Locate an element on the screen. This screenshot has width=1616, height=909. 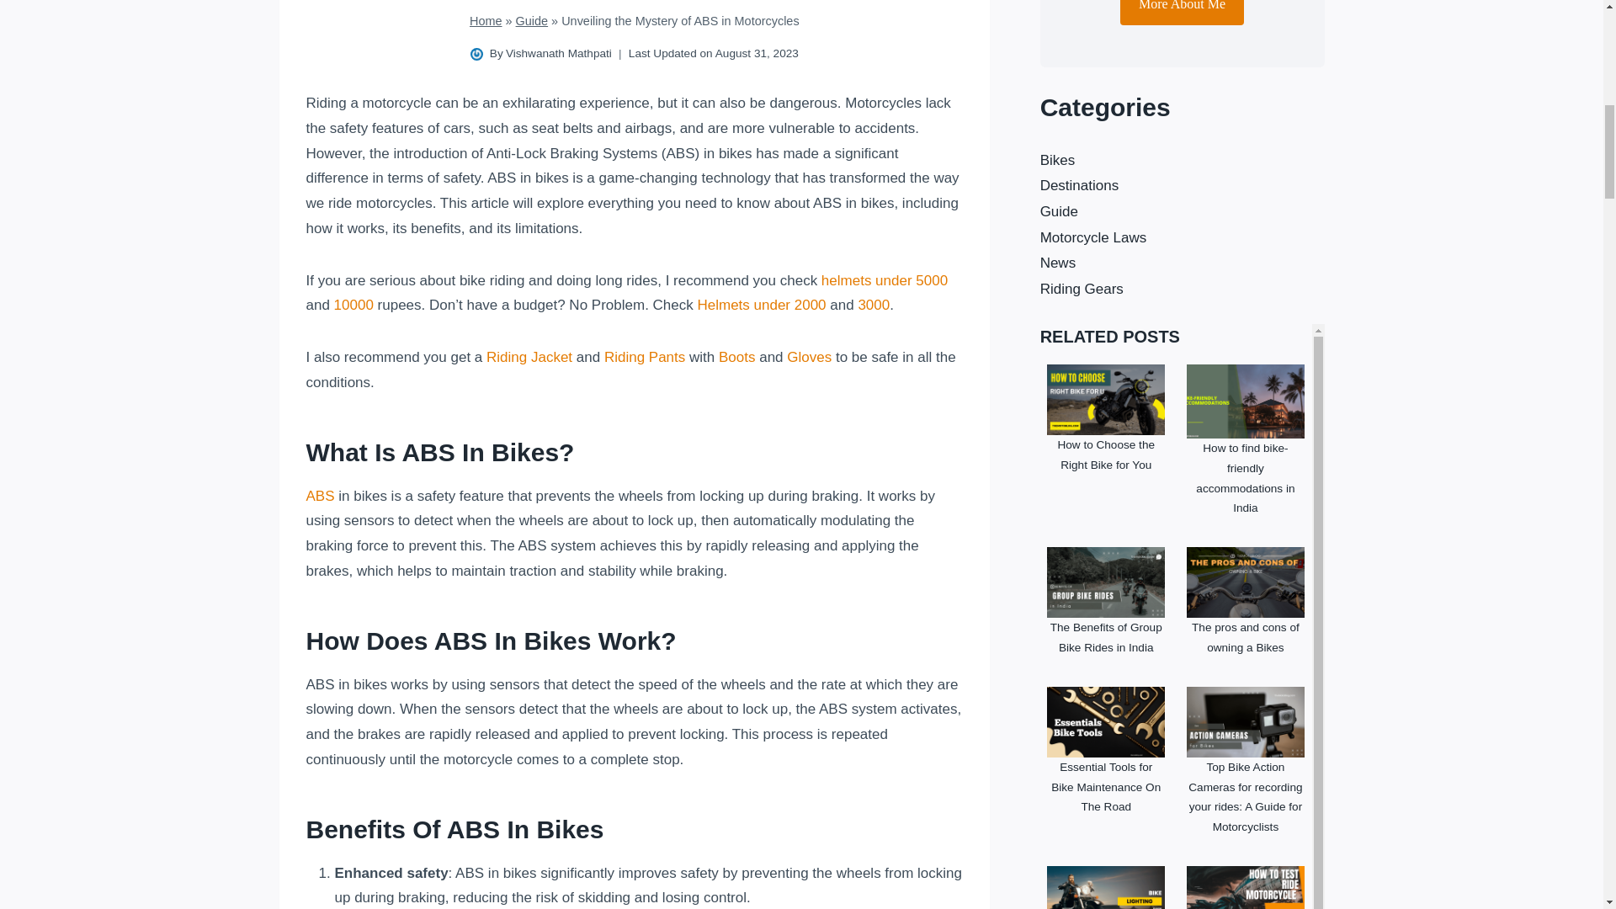
Home is located at coordinates (486, 21).